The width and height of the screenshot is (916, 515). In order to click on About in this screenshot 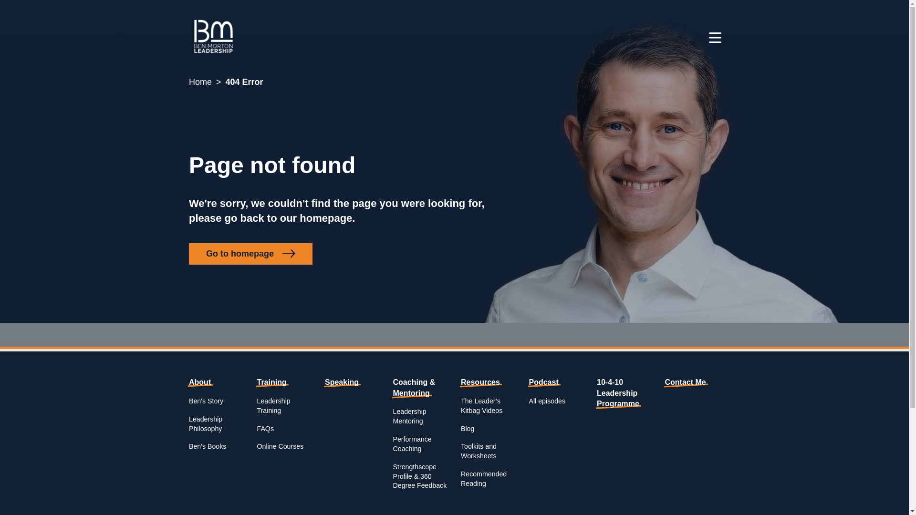, I will do `click(199, 382)`.